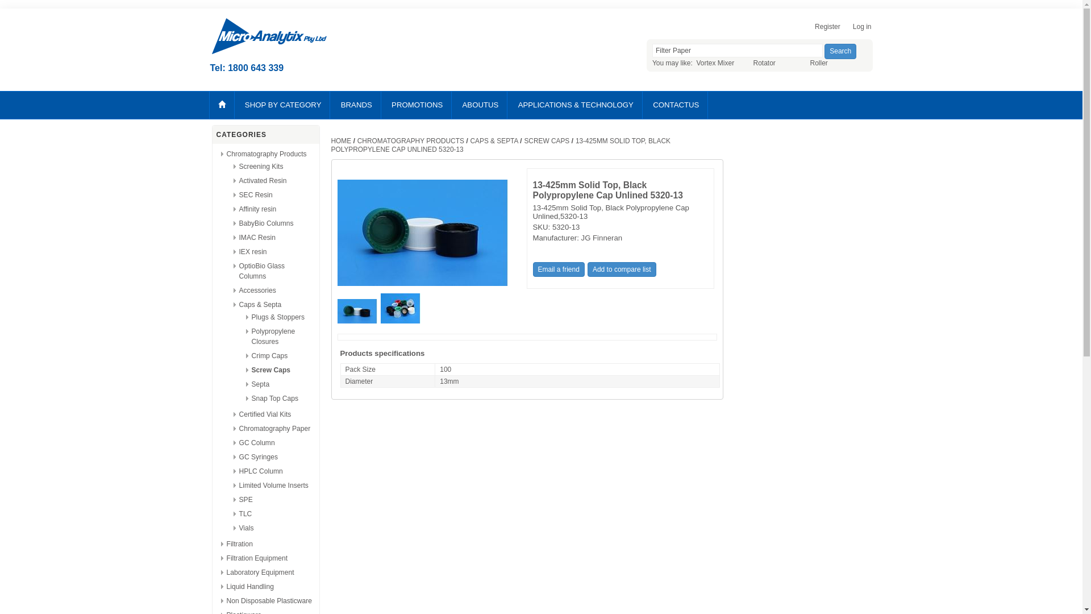 The width and height of the screenshot is (1091, 614). I want to click on Filtration Equipment, so click(257, 558).